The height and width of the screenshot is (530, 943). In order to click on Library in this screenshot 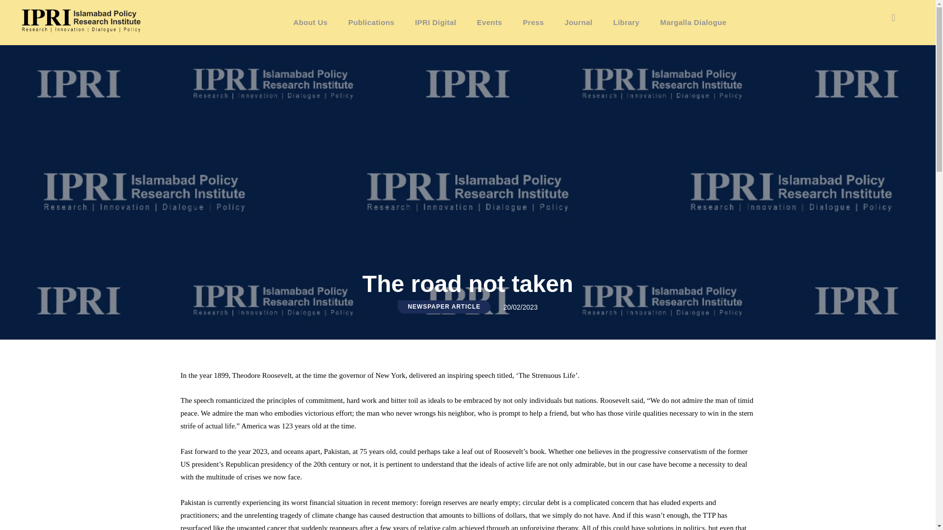, I will do `click(626, 23)`.